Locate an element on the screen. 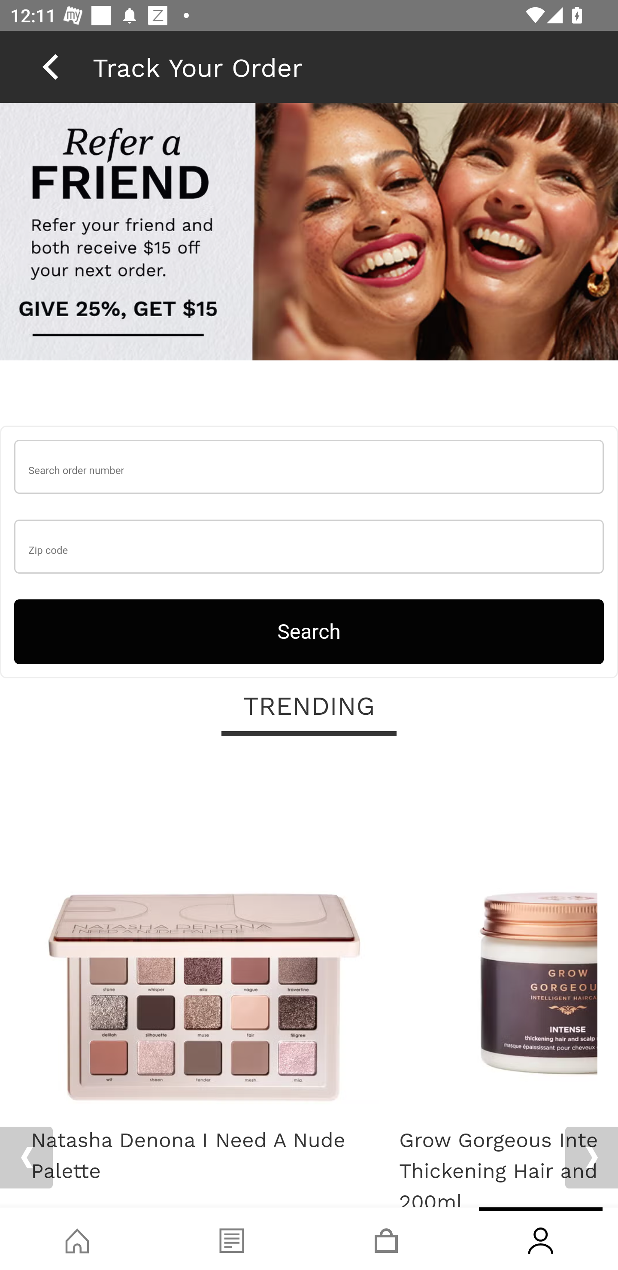  Shop, tab, 1 of 4 is located at coordinates (77, 1239).